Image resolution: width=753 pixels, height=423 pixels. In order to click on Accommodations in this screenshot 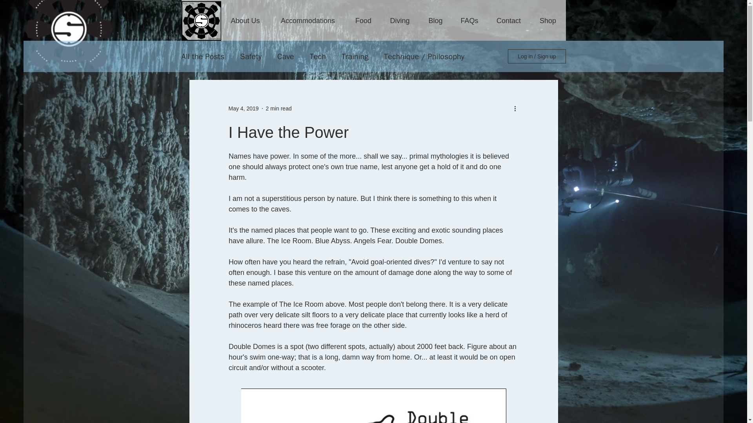, I will do `click(308, 20)`.